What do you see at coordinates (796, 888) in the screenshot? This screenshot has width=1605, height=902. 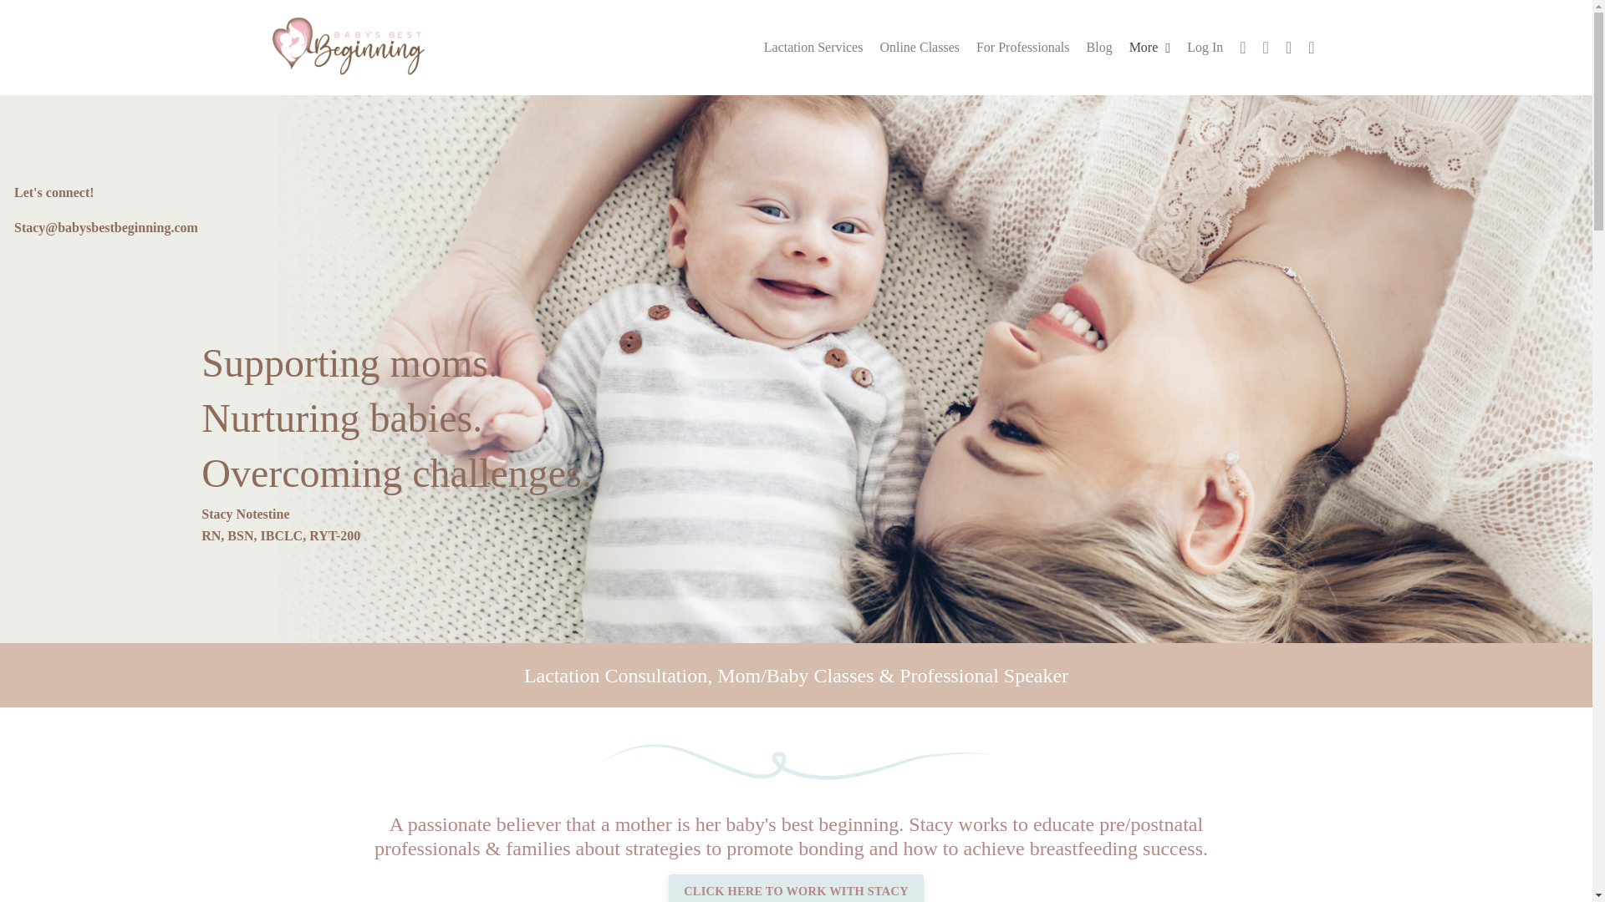 I see `CLICK HERE TO WORK WITH STACY` at bounding box center [796, 888].